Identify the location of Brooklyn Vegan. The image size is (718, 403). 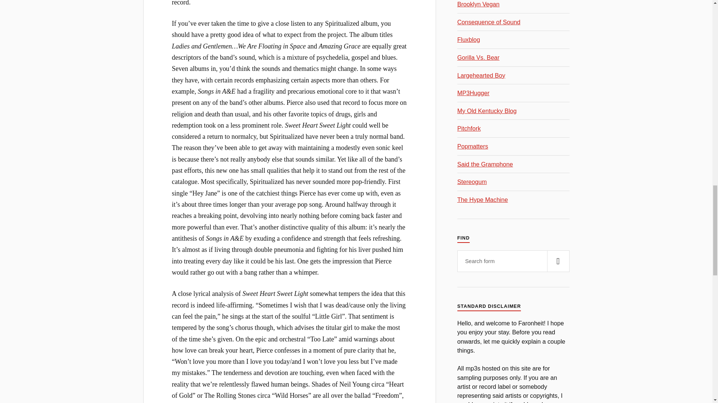
(479, 4).